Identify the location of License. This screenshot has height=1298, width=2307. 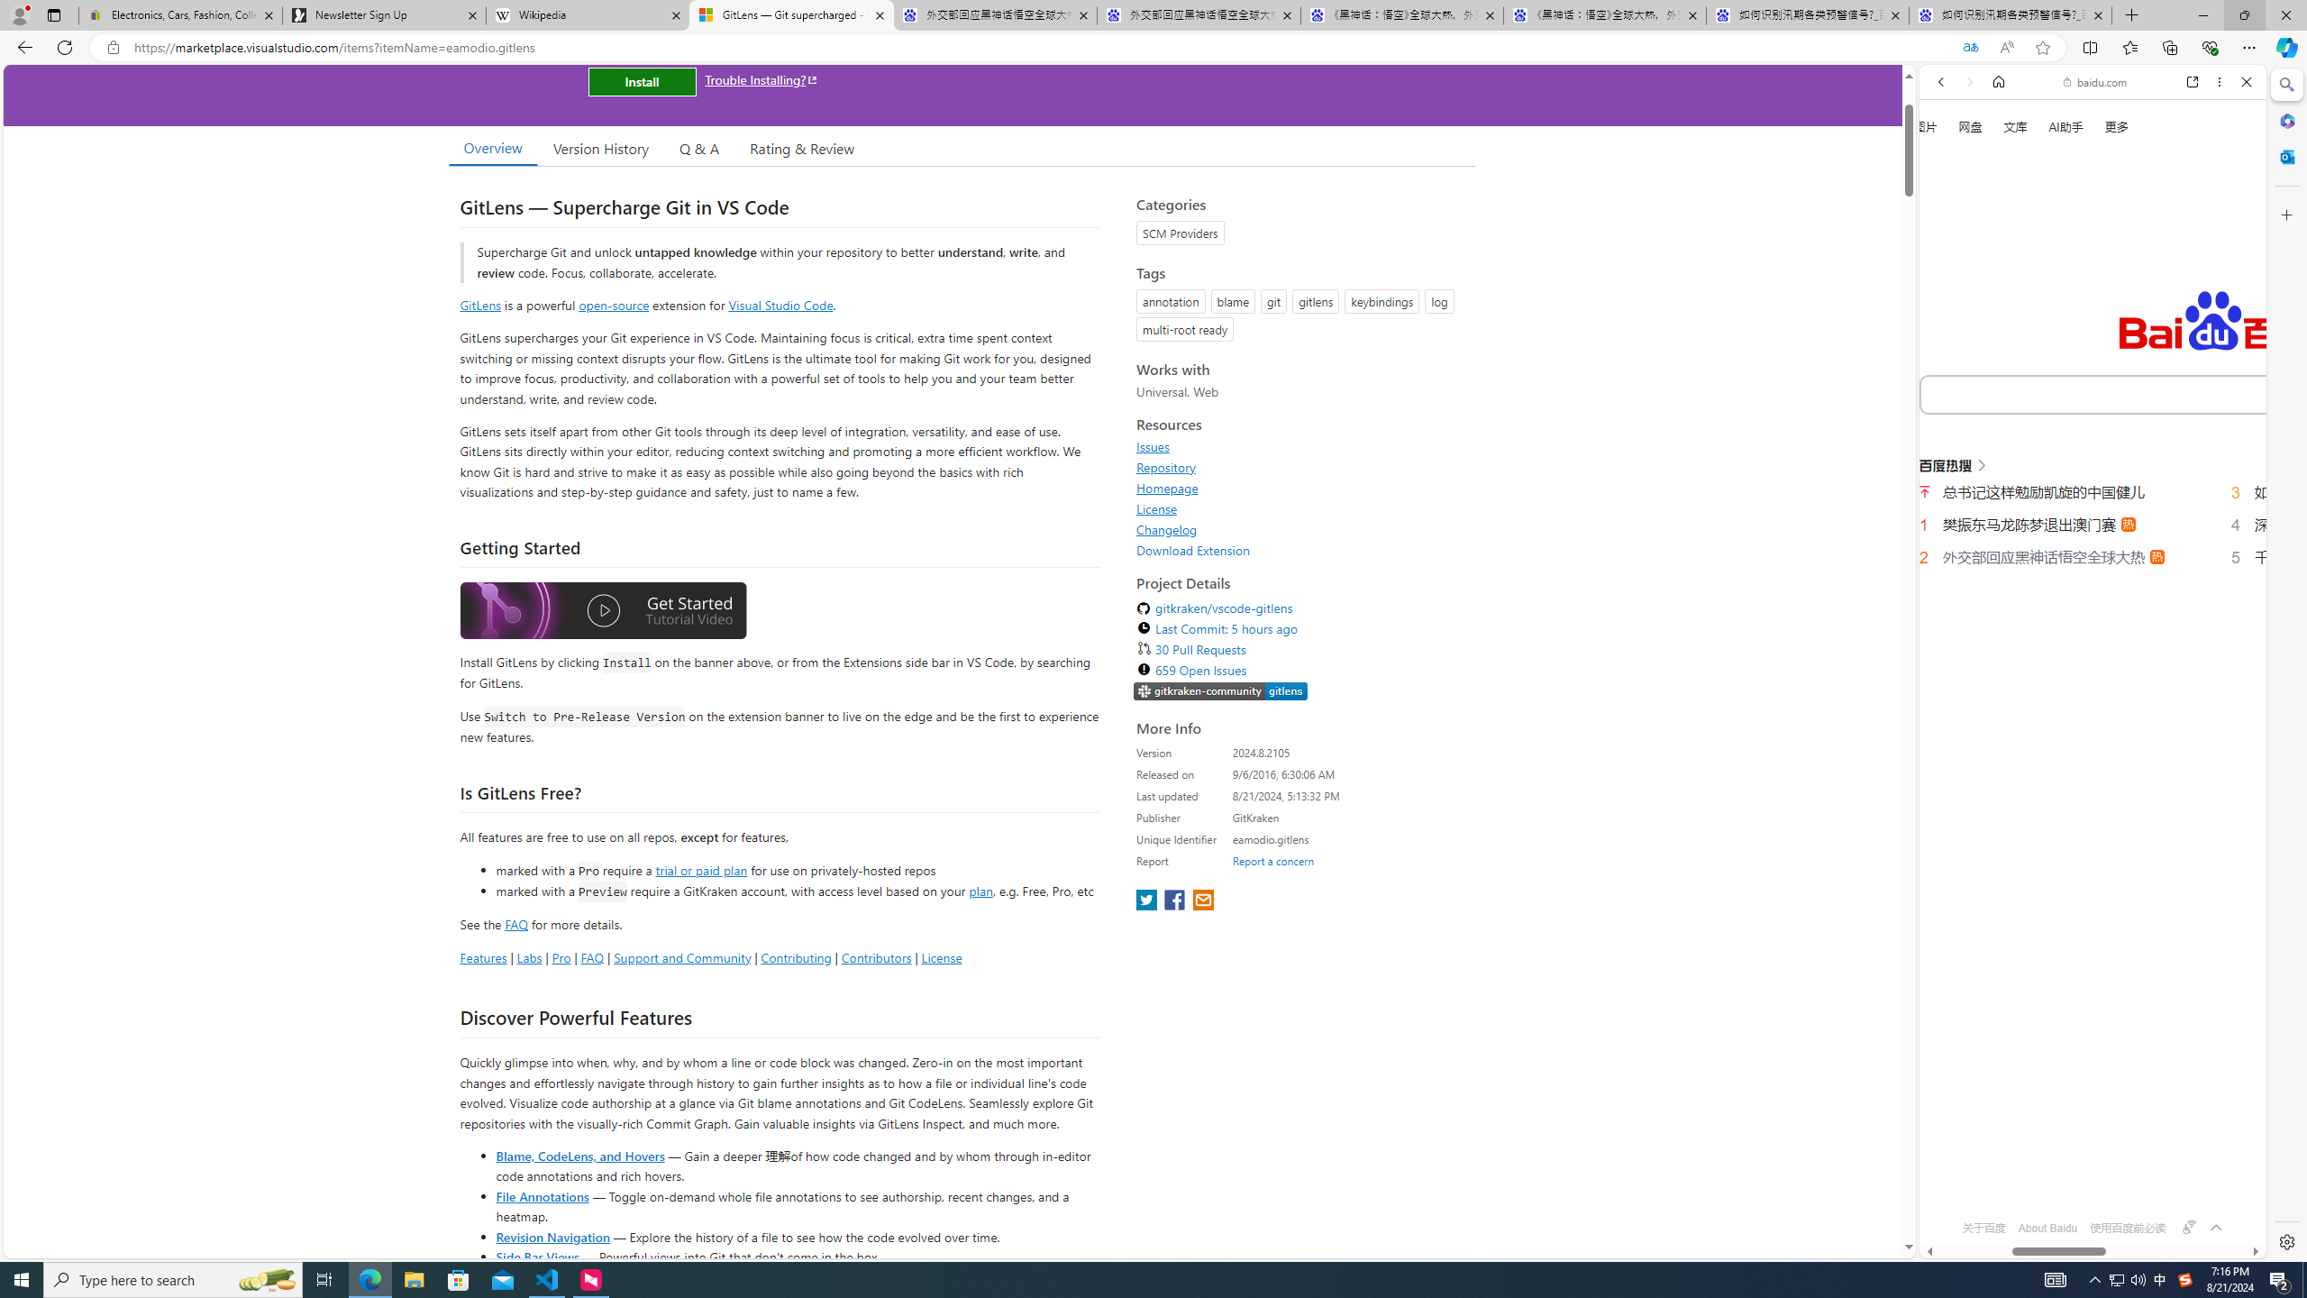
(1301, 508).